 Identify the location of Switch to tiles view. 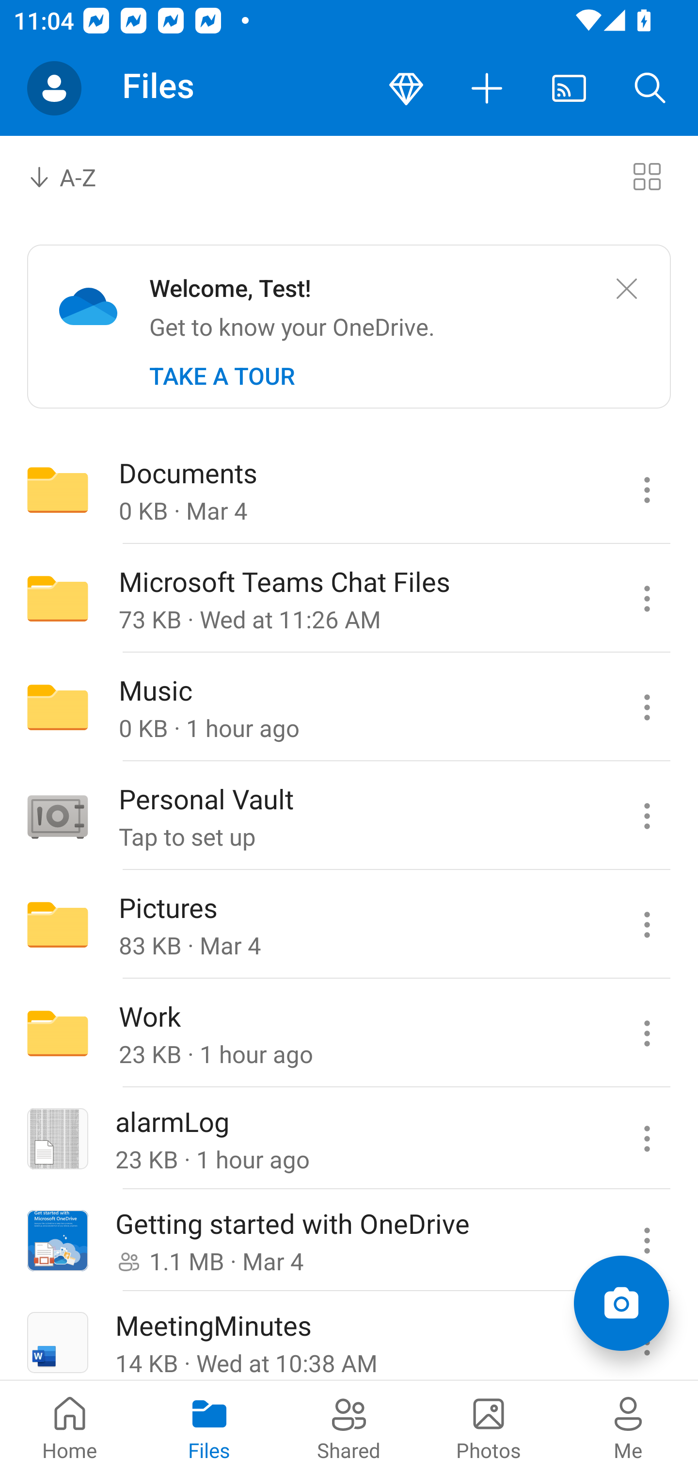
(647, 176).